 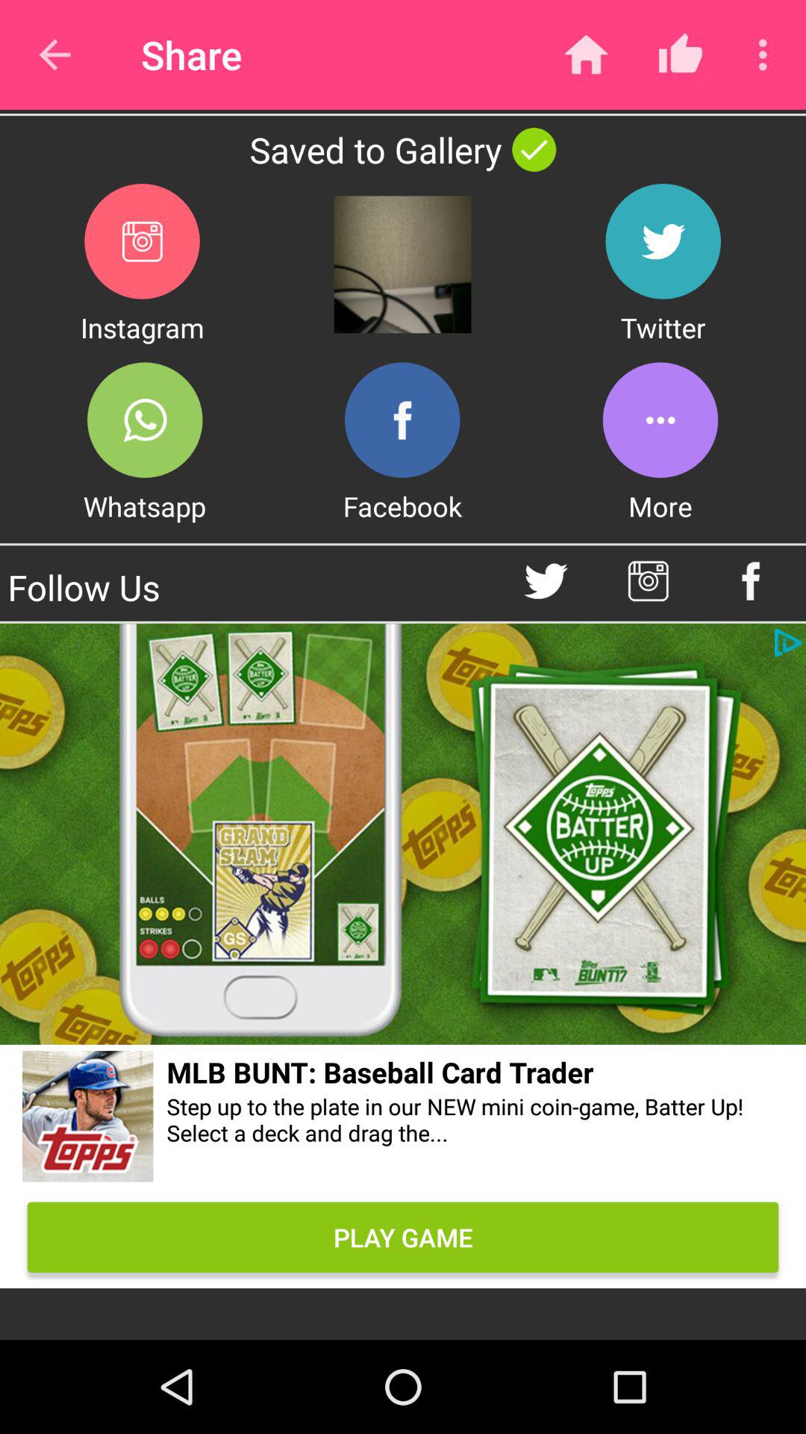 What do you see at coordinates (546, 581) in the screenshot?
I see `twitter` at bounding box center [546, 581].